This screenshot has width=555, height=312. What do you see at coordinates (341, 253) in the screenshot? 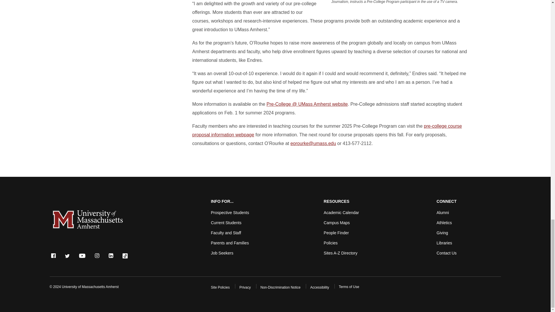
I see `A-Z Directory` at bounding box center [341, 253].